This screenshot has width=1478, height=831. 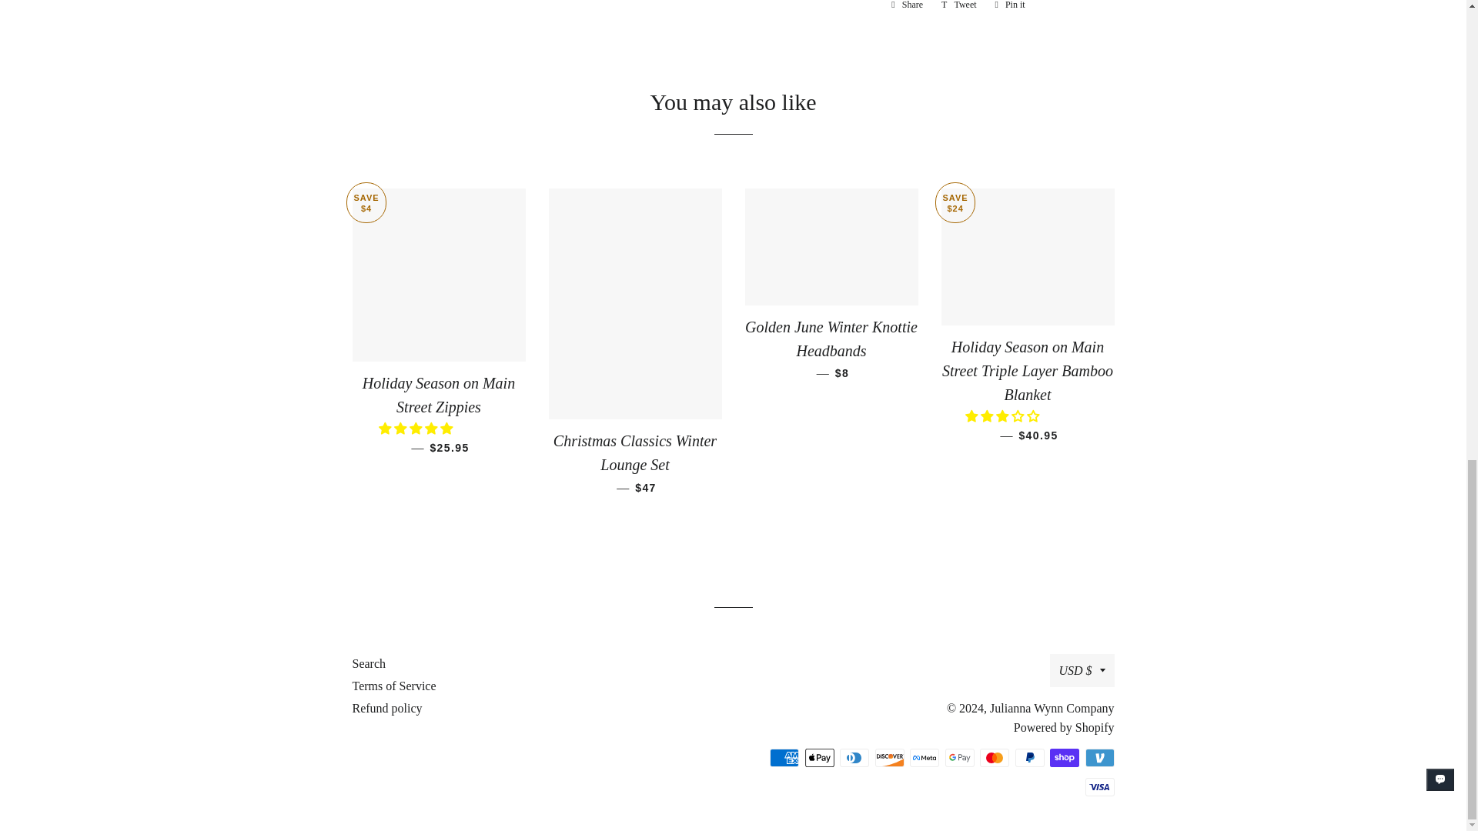 What do you see at coordinates (1064, 757) in the screenshot?
I see `Shop Pay` at bounding box center [1064, 757].